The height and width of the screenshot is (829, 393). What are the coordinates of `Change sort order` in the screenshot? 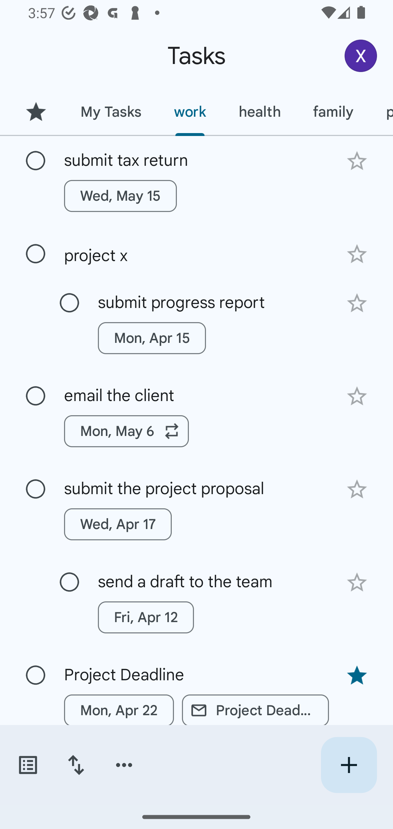 It's located at (76, 765).